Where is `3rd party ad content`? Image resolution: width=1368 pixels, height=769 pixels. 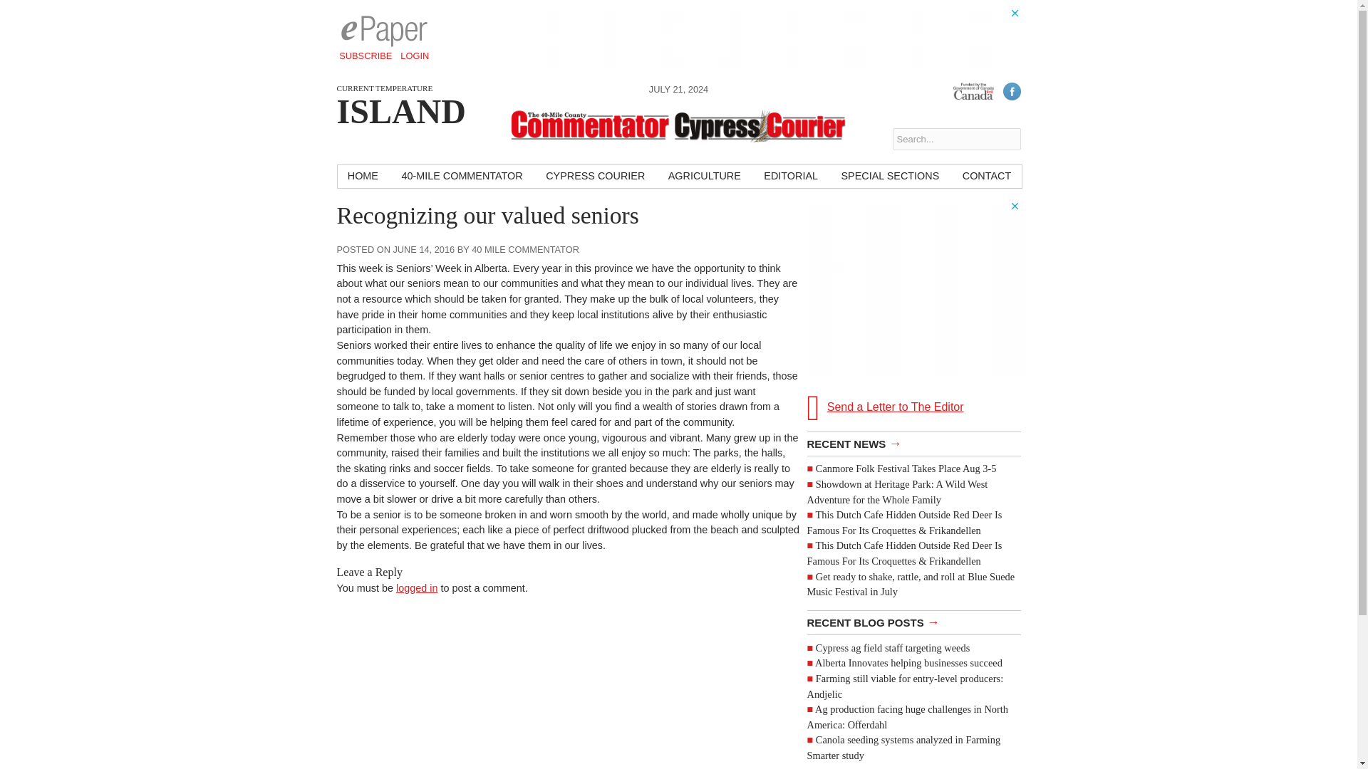 3rd party ad content is located at coordinates (761, 38).